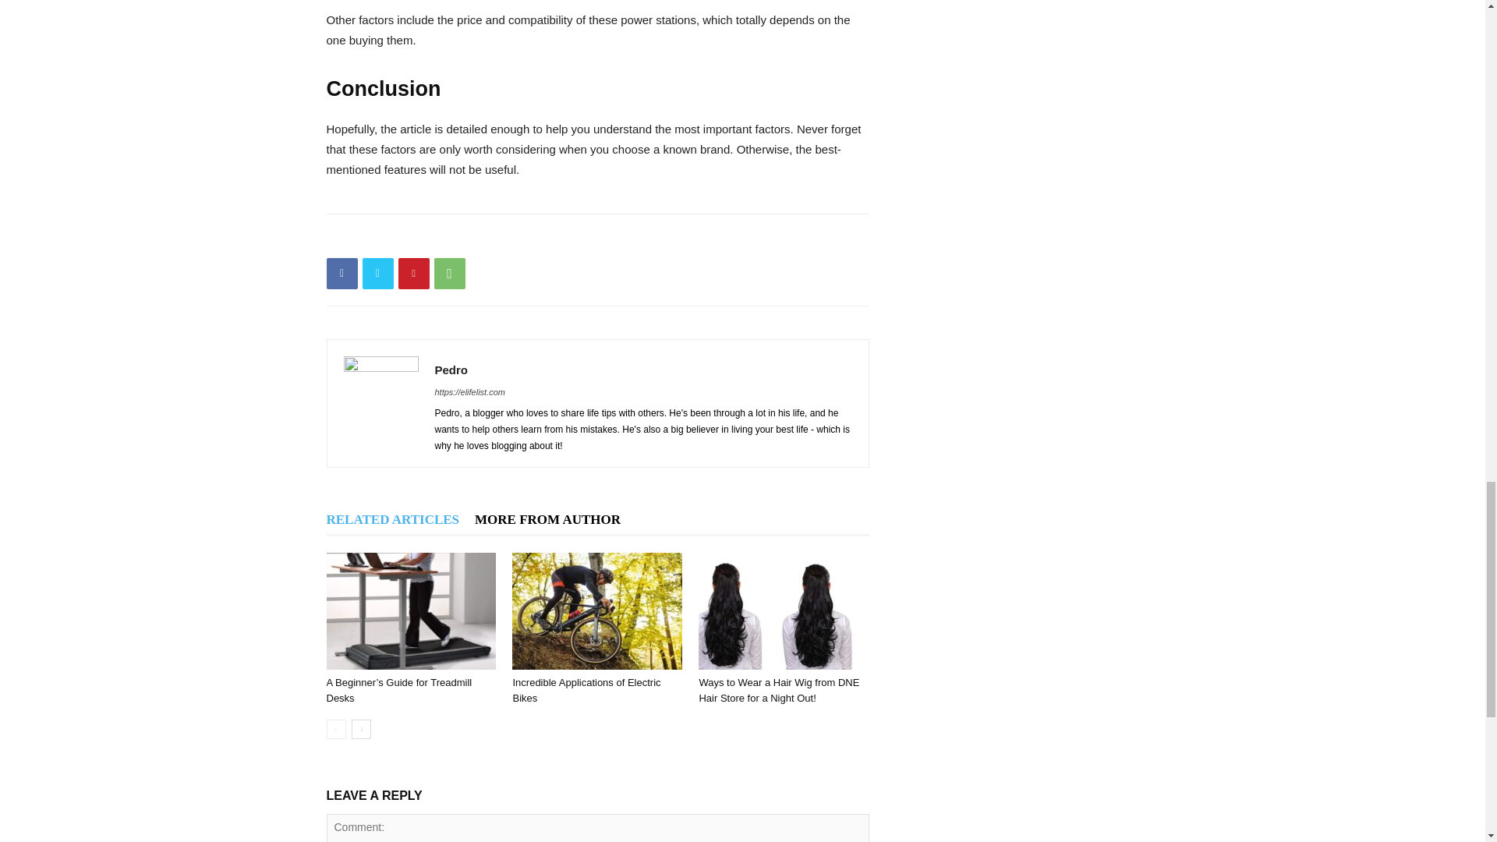 This screenshot has width=1497, height=842. I want to click on Facebook, so click(342, 273).